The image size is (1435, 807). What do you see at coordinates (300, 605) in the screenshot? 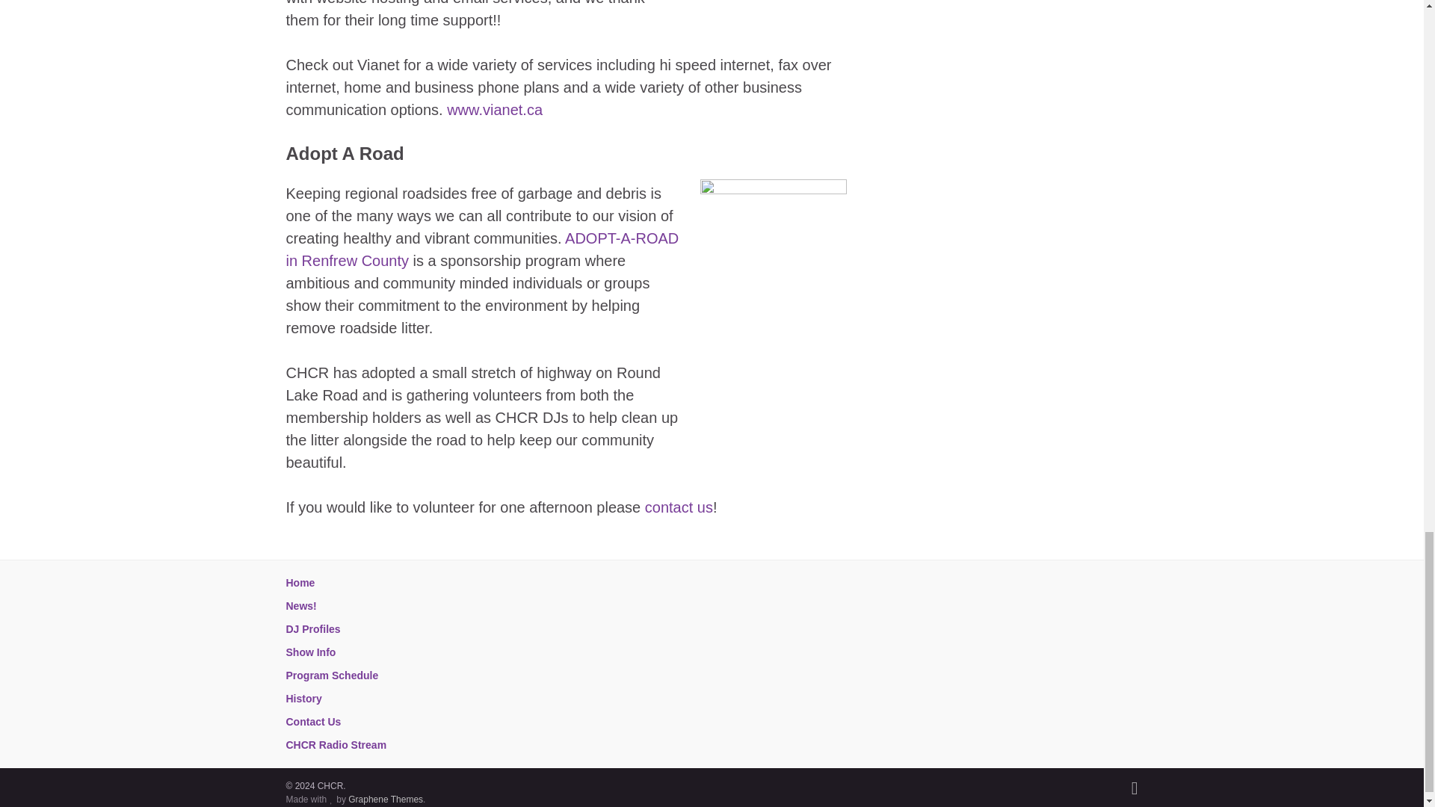
I see `News!` at bounding box center [300, 605].